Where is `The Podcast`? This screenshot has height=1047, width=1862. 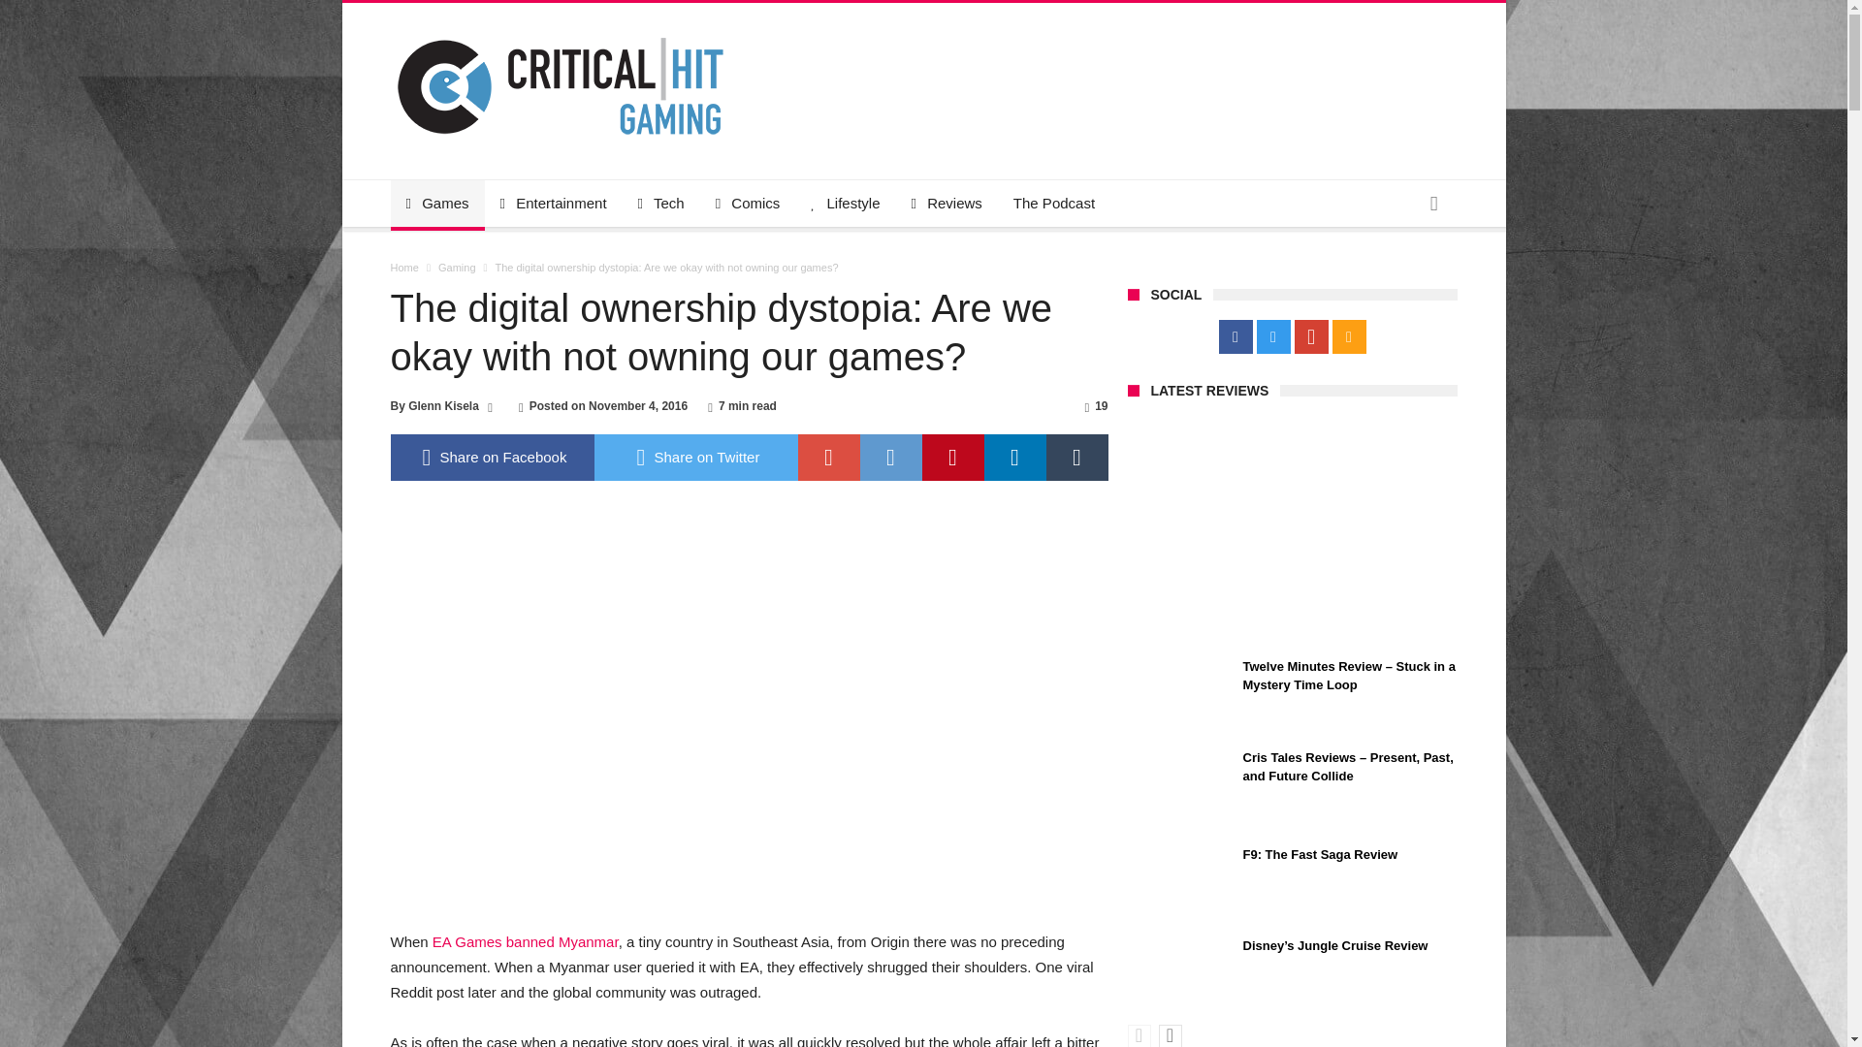
The Podcast is located at coordinates (1053, 204).